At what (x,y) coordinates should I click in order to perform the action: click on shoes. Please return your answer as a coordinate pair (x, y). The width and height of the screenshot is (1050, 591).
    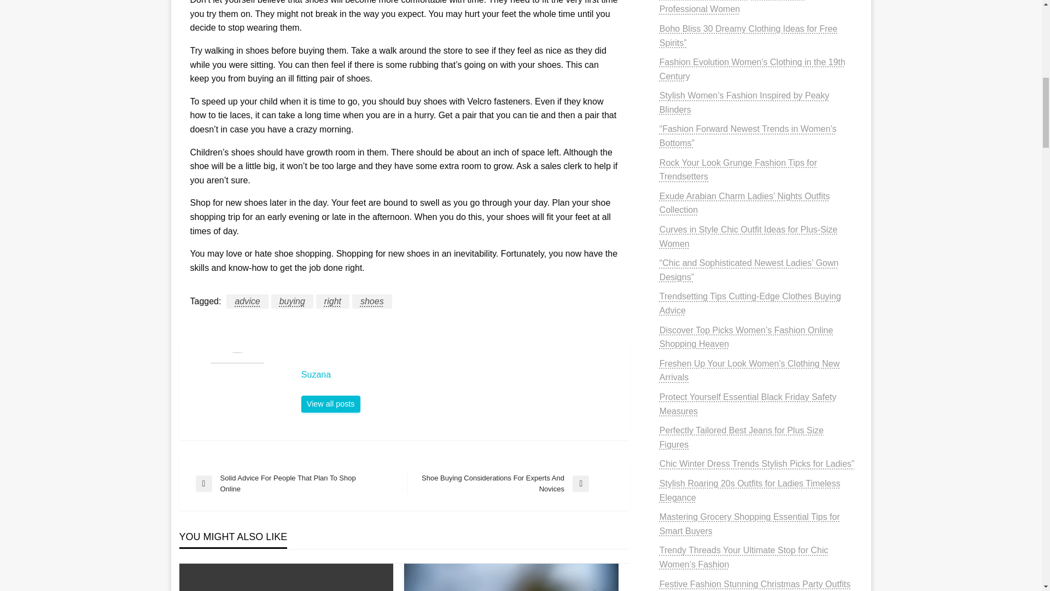
    Looking at the image, I should click on (459, 375).